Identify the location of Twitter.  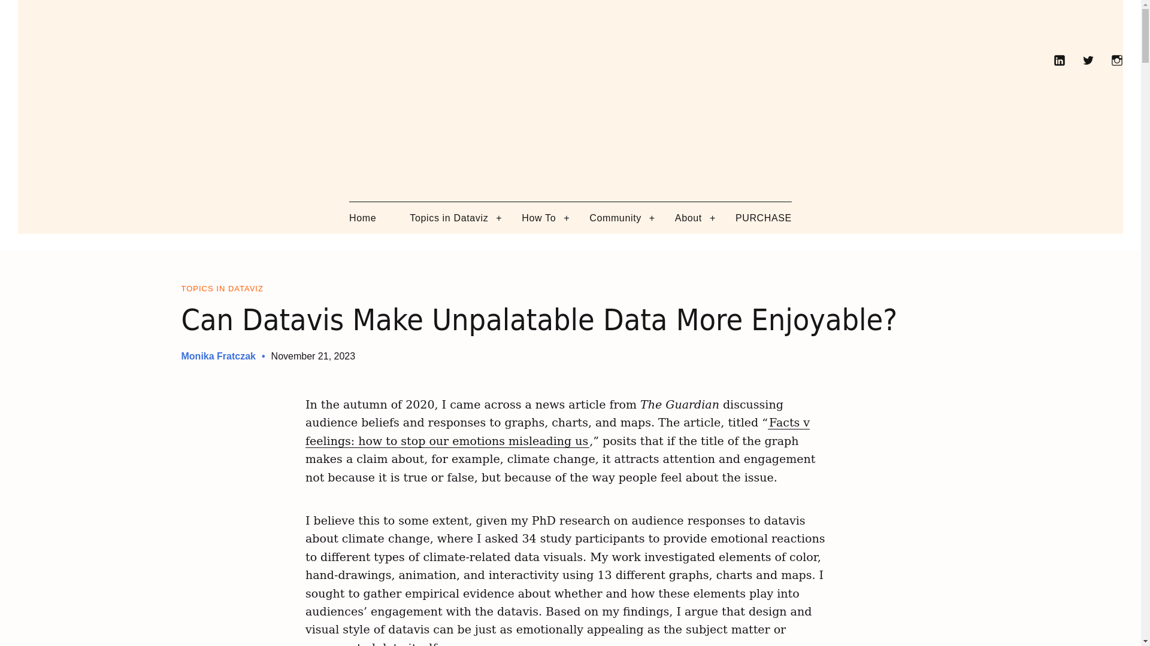
(1088, 60).